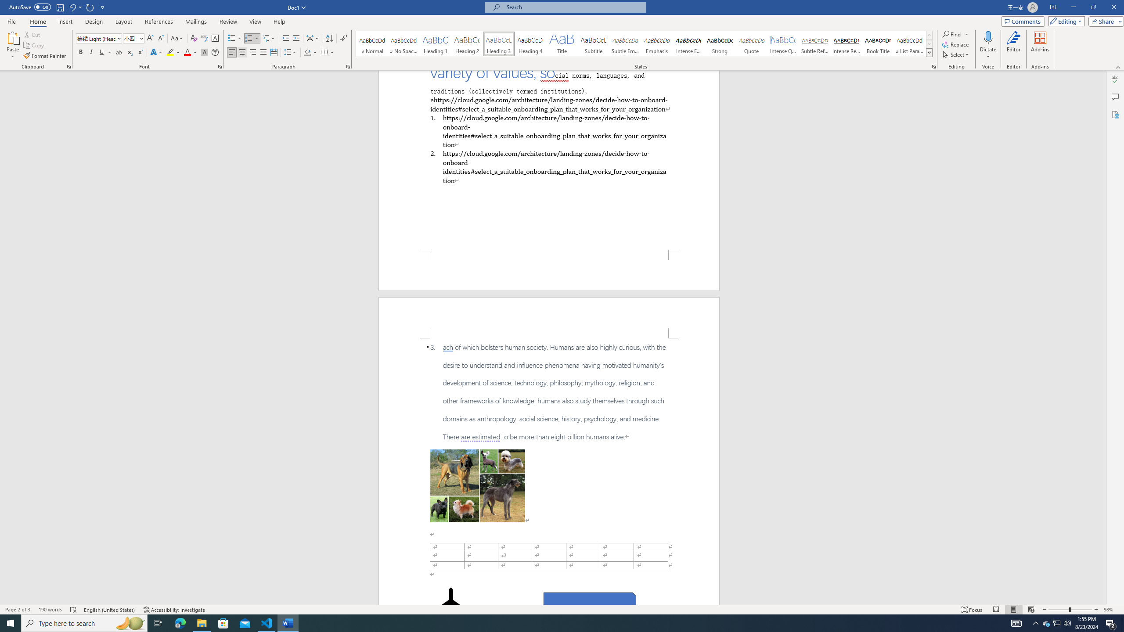 This screenshot has height=632, width=1124. What do you see at coordinates (549, 392) in the screenshot?
I see `3.` at bounding box center [549, 392].